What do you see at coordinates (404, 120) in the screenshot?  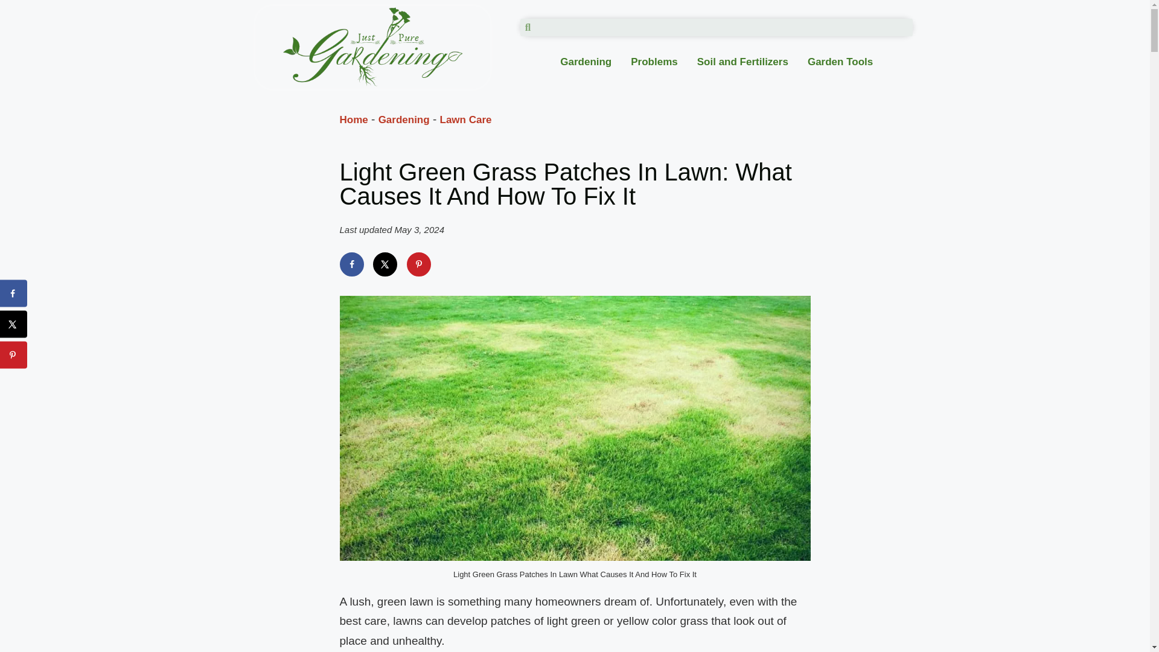 I see `Gardening` at bounding box center [404, 120].